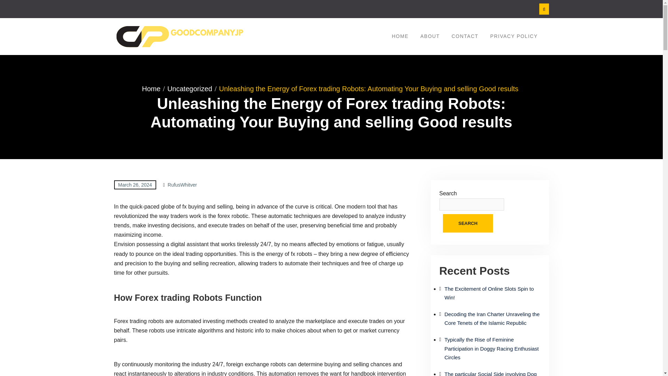 This screenshot has width=668, height=376. What do you see at coordinates (465, 36) in the screenshot?
I see `CONTACT` at bounding box center [465, 36].